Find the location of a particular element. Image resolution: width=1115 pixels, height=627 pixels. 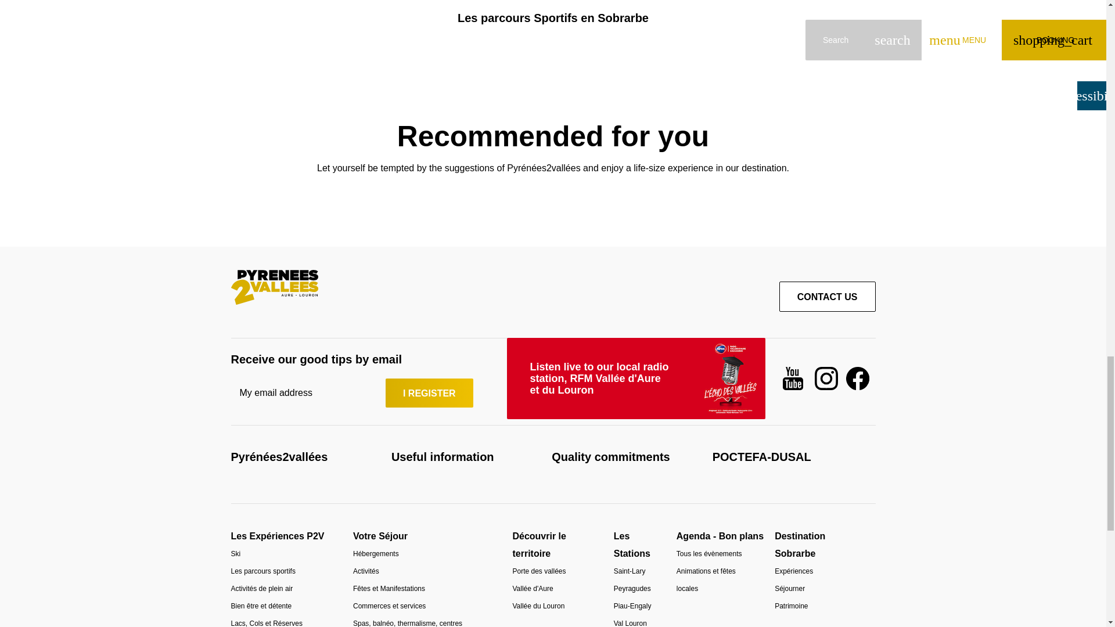

POCTEFA-DUSAL is located at coordinates (762, 457).